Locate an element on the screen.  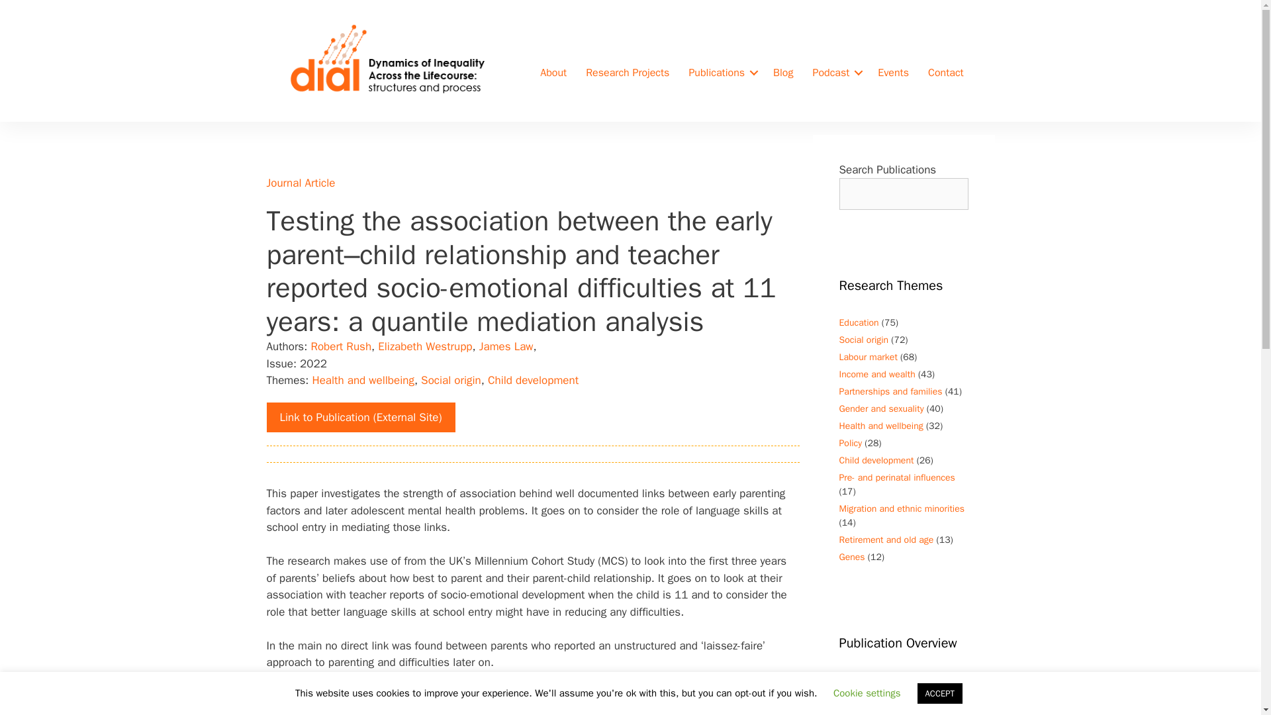
Social origin is located at coordinates (863, 340).